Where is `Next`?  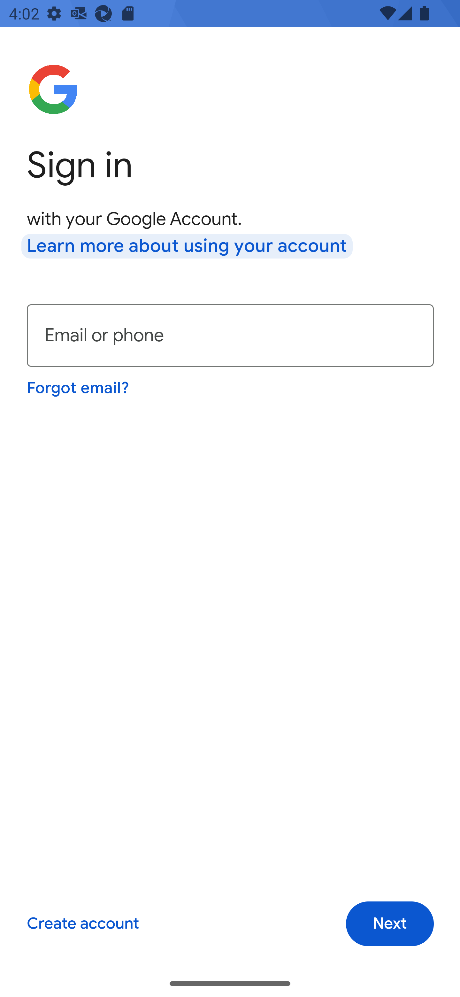
Next is located at coordinates (390, 924).